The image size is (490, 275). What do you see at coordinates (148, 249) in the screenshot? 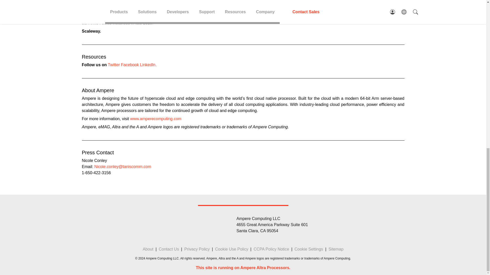
I see `About` at bounding box center [148, 249].